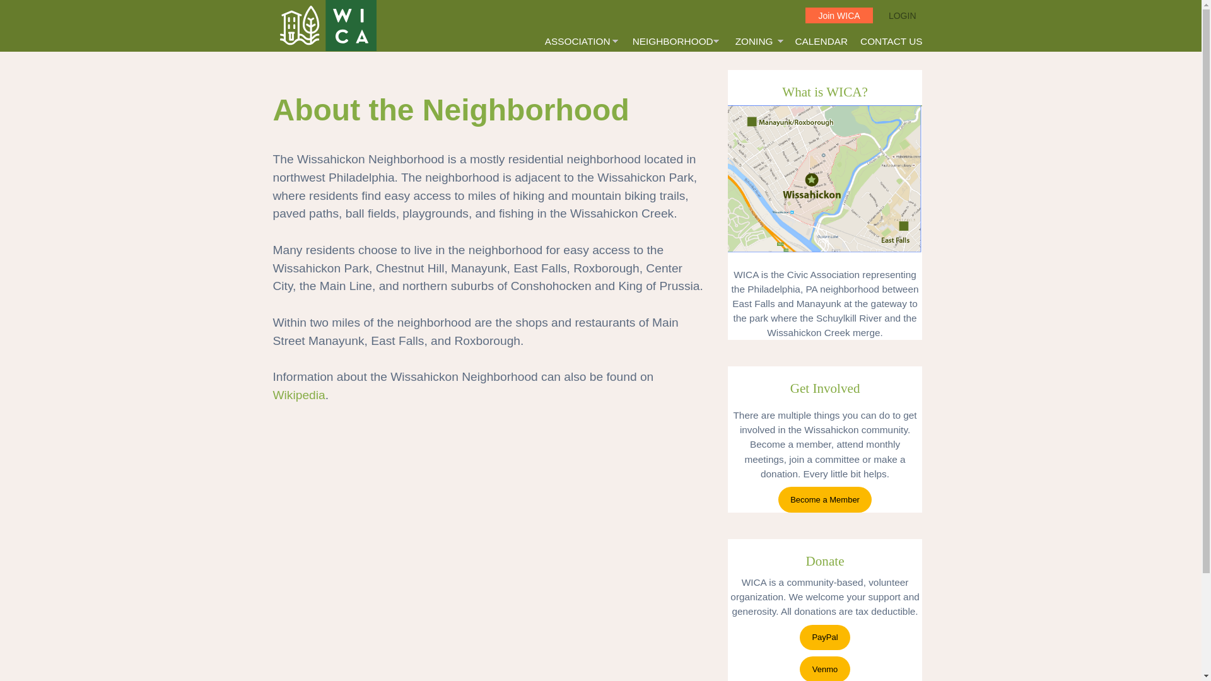 Image resolution: width=1211 pixels, height=681 pixels. What do you see at coordinates (825, 499) in the screenshot?
I see `Become a Member` at bounding box center [825, 499].